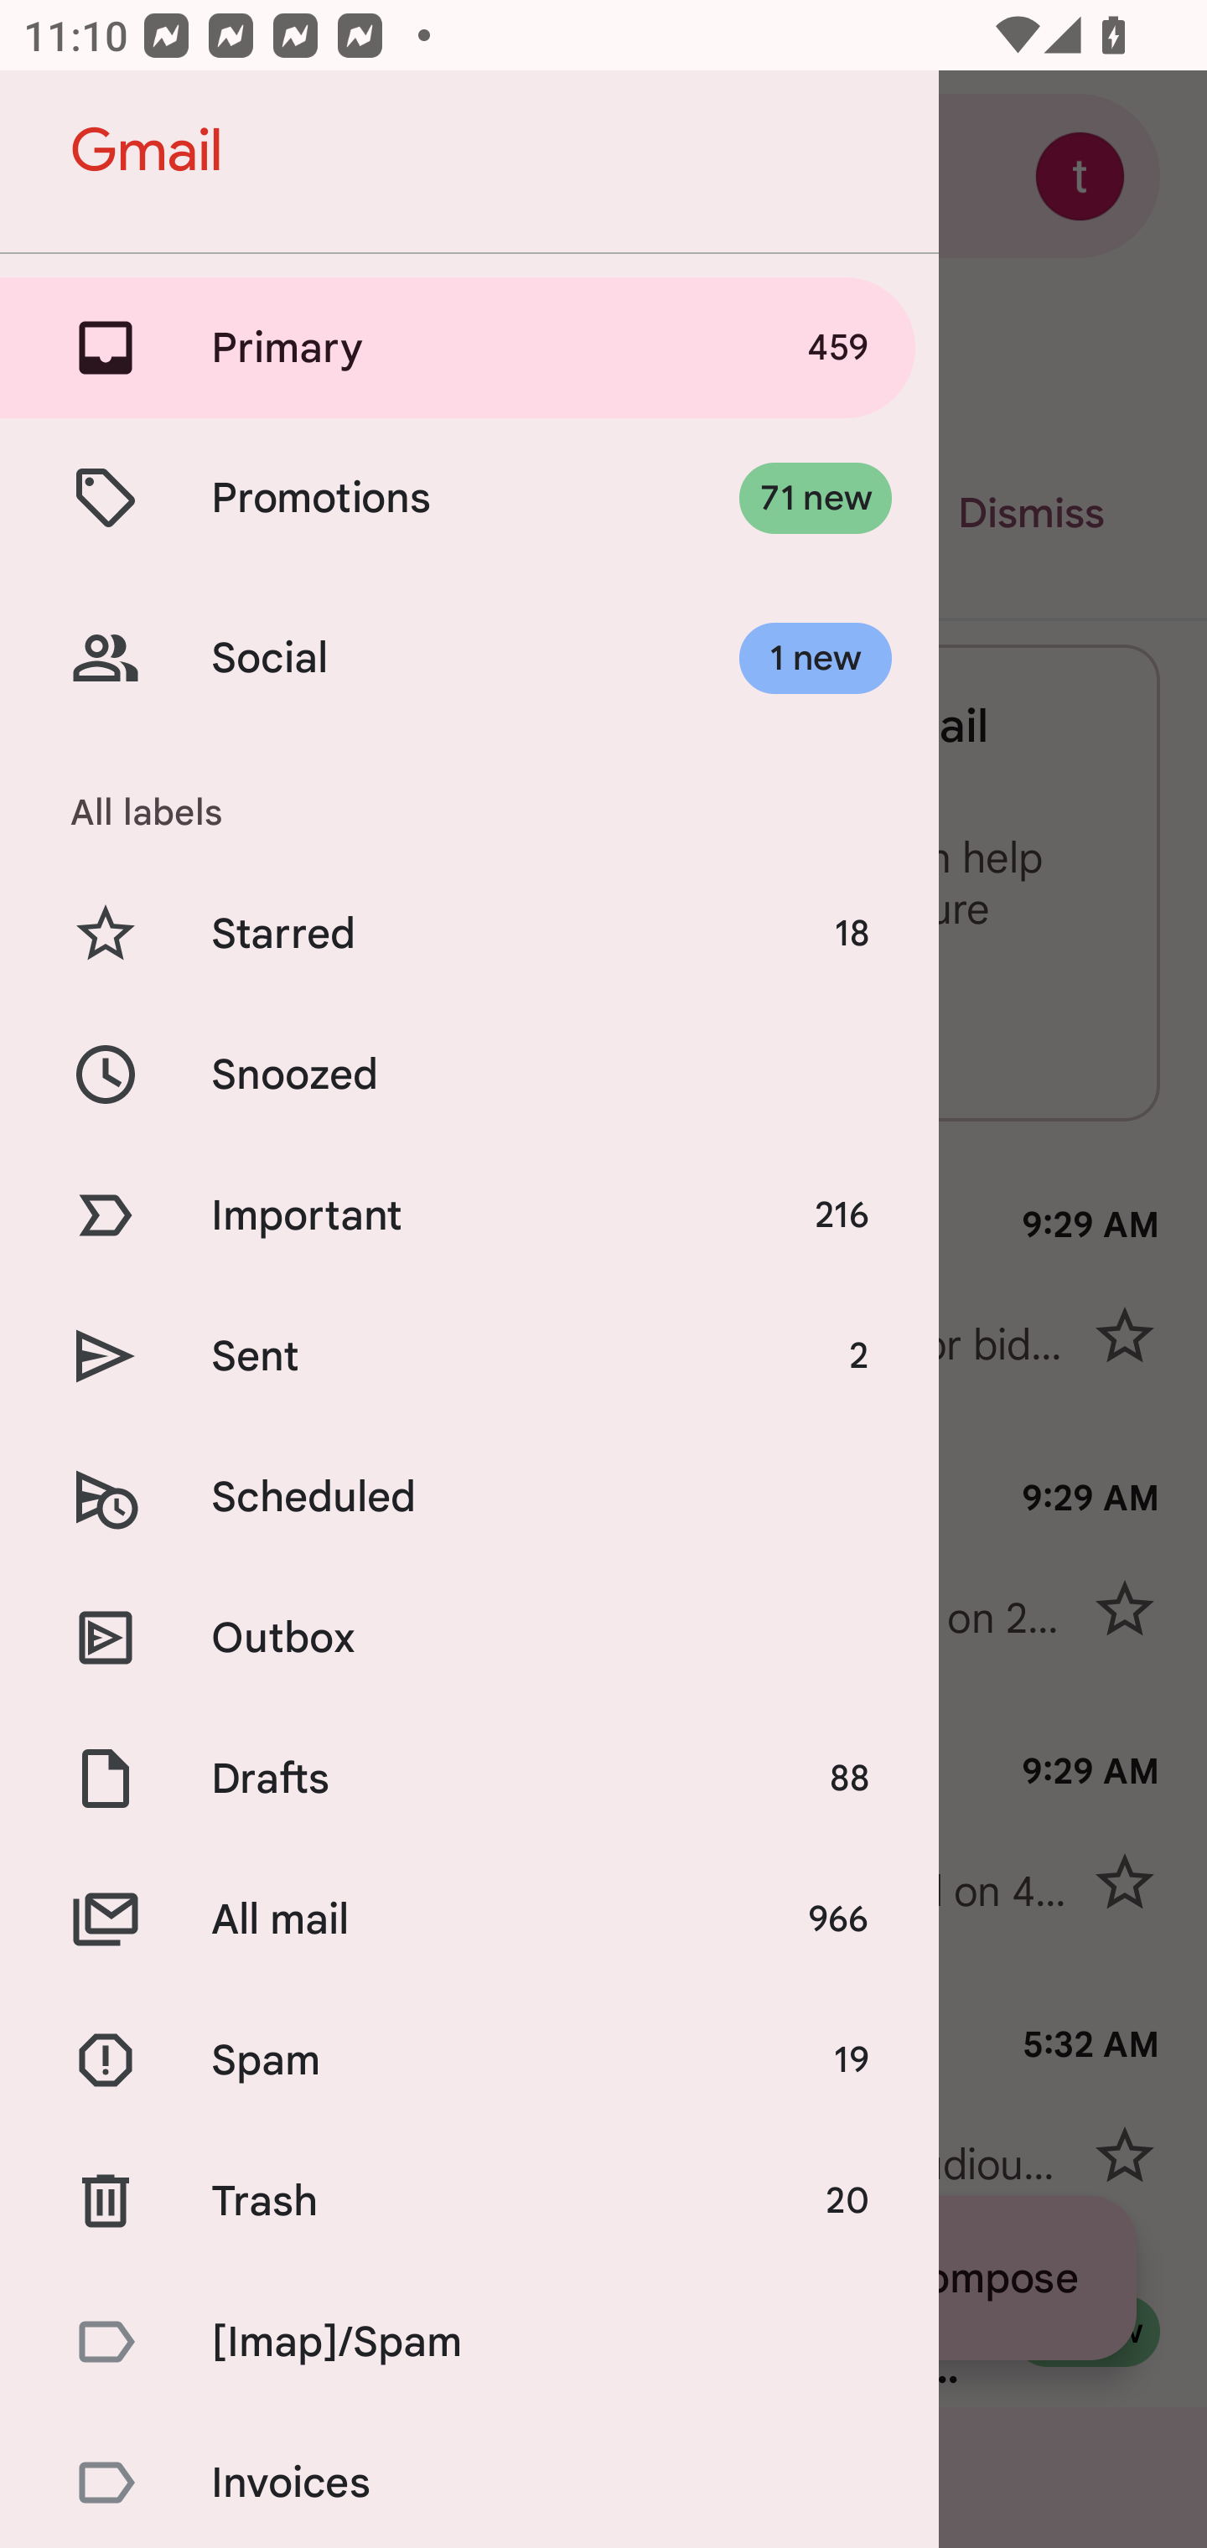 Image resolution: width=1207 pixels, height=2548 pixels. Describe the element at coordinates (469, 1636) in the screenshot. I see `Outbox` at that location.